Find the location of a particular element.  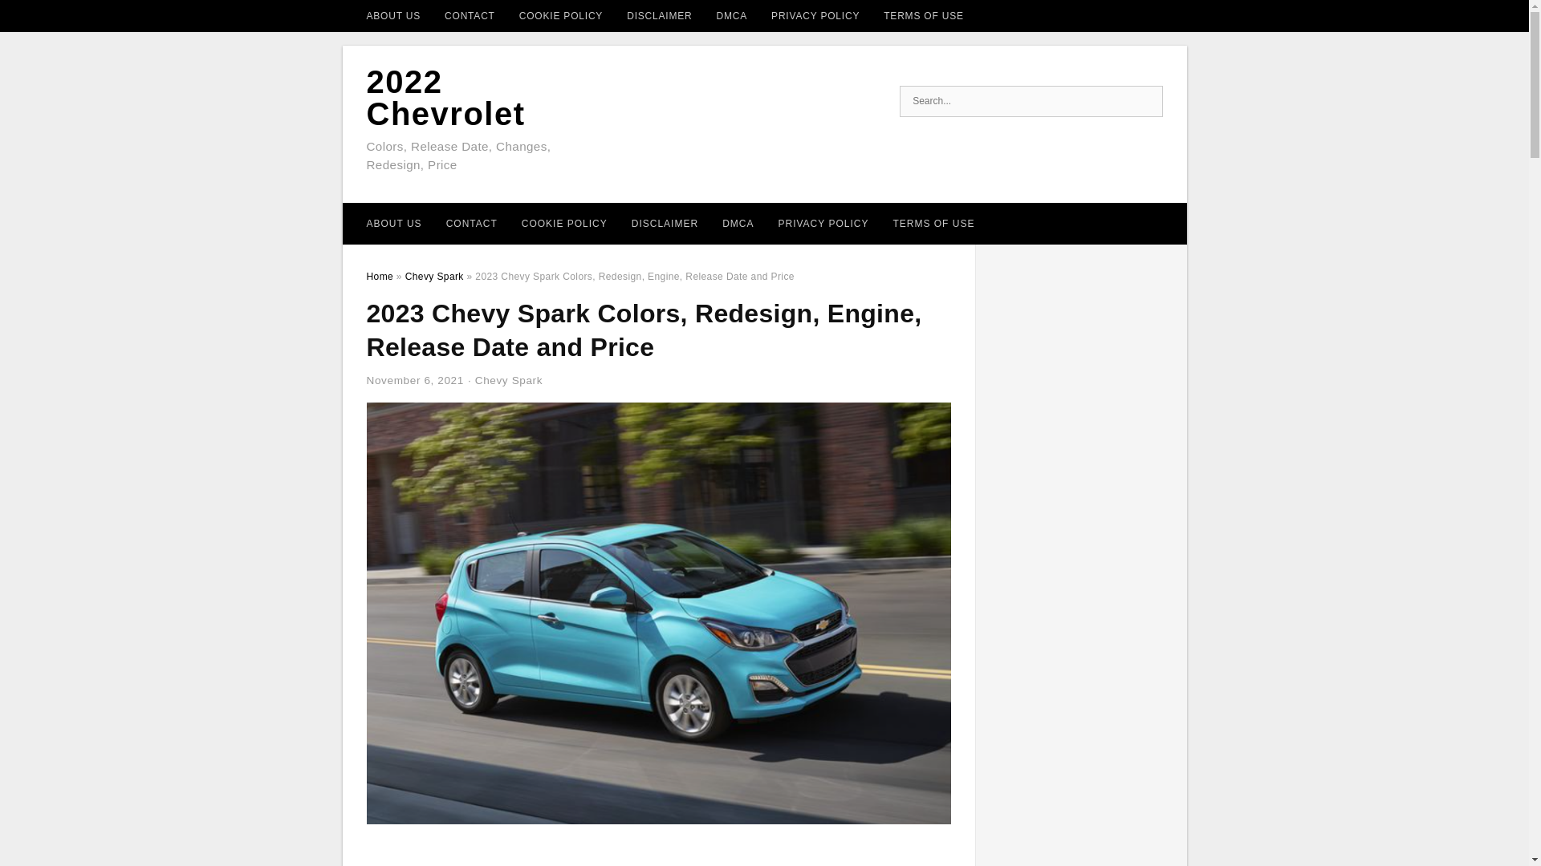

CONTACT is located at coordinates (470, 16).